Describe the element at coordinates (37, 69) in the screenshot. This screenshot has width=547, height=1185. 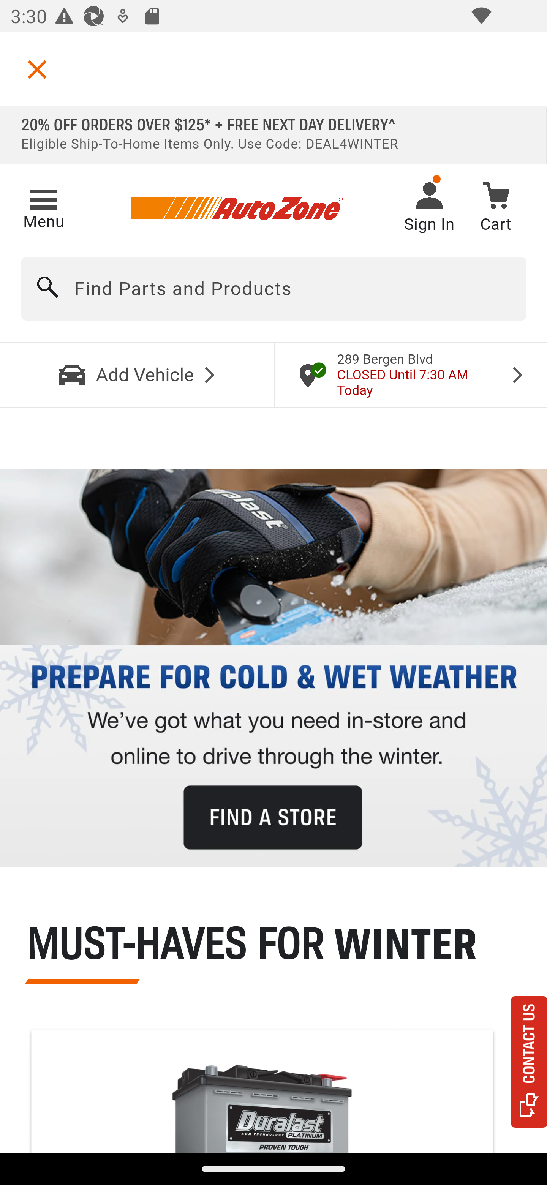
I see `` at that location.